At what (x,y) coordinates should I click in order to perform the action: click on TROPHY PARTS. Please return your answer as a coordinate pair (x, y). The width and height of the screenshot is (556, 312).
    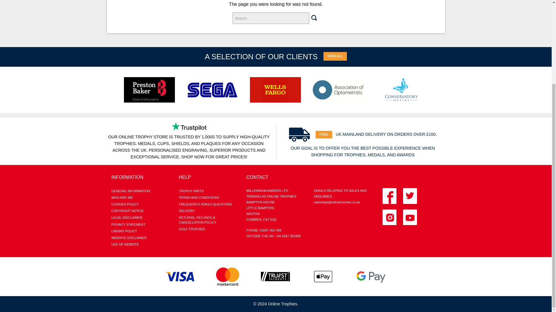
    Looking at the image, I should click on (208, 191).